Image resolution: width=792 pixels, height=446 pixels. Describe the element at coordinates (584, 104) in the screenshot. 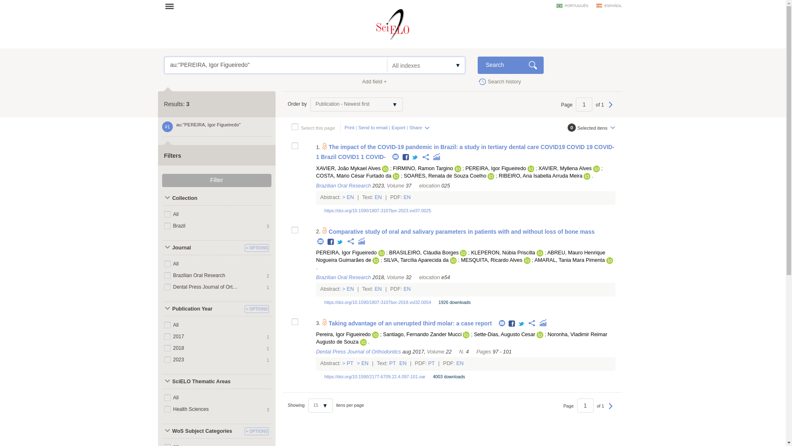

I see `1` at that location.